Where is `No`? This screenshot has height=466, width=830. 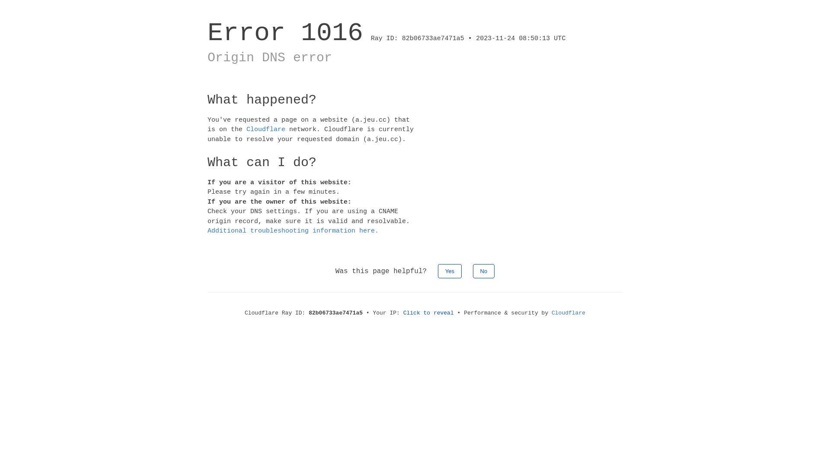
No is located at coordinates (484, 271).